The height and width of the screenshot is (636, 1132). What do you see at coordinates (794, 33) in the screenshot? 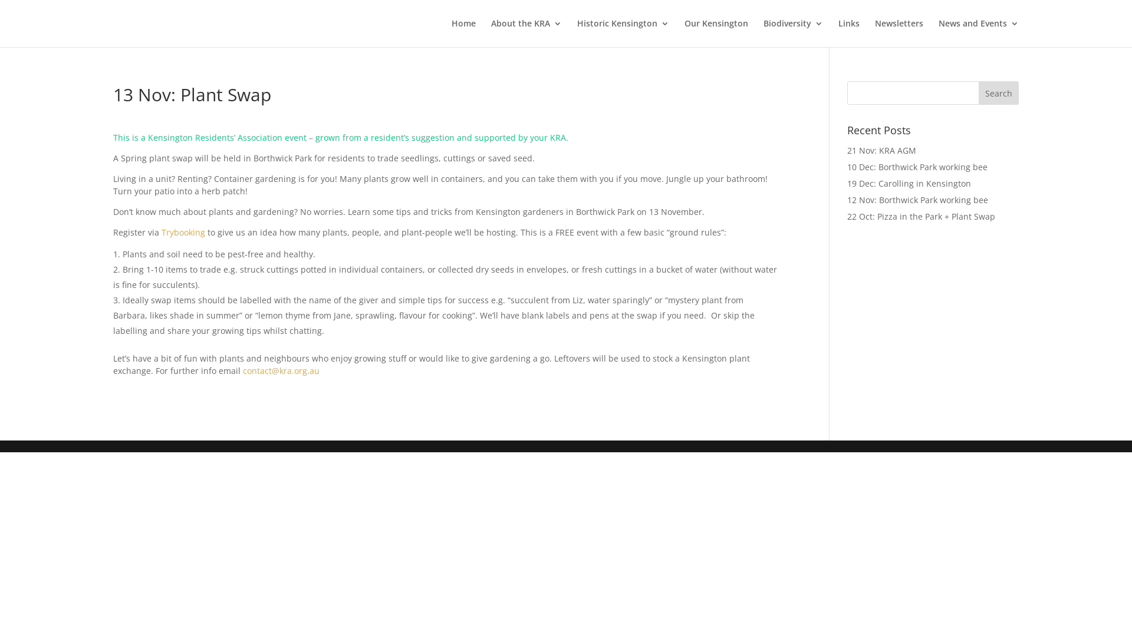
I see `Biodiversity` at bounding box center [794, 33].